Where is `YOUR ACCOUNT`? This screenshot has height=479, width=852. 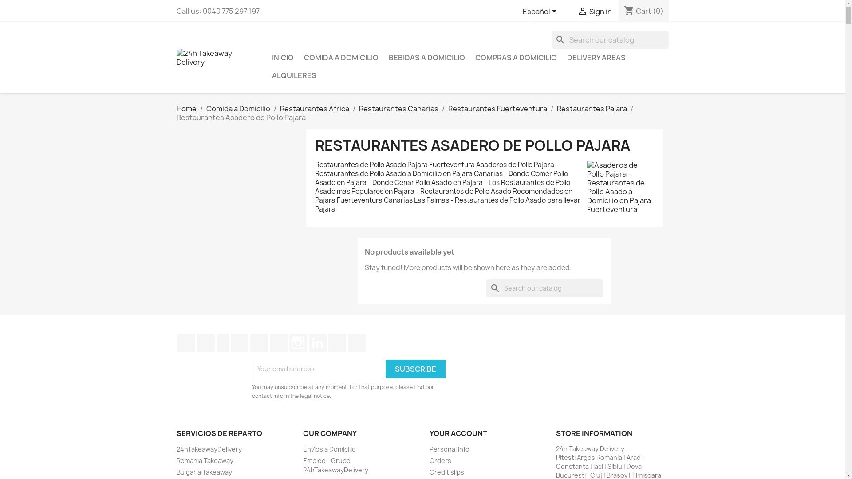 YOUR ACCOUNT is located at coordinates (458, 433).